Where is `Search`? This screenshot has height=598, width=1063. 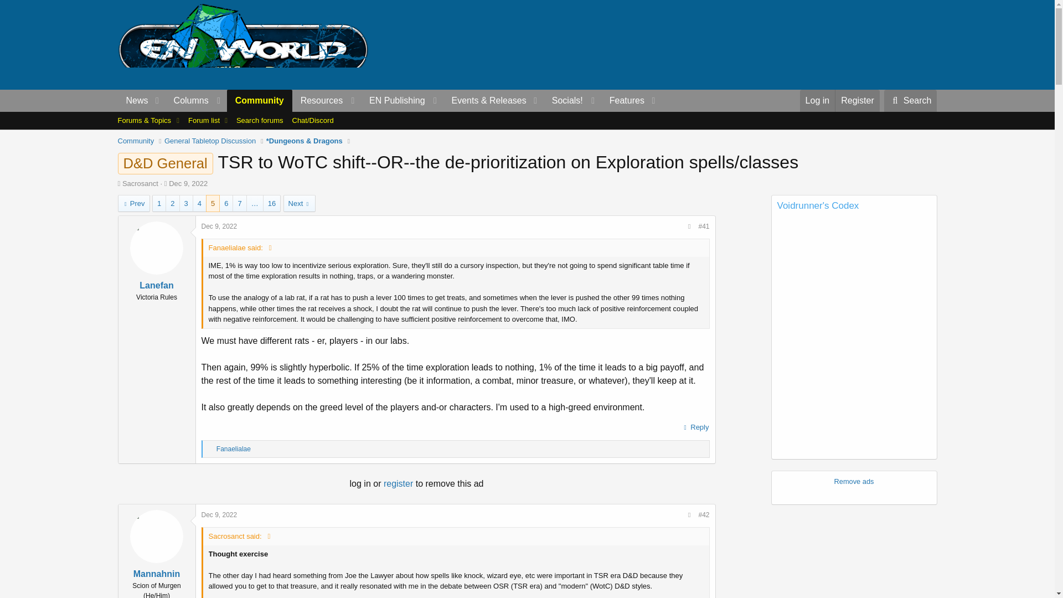
Search is located at coordinates (911, 101).